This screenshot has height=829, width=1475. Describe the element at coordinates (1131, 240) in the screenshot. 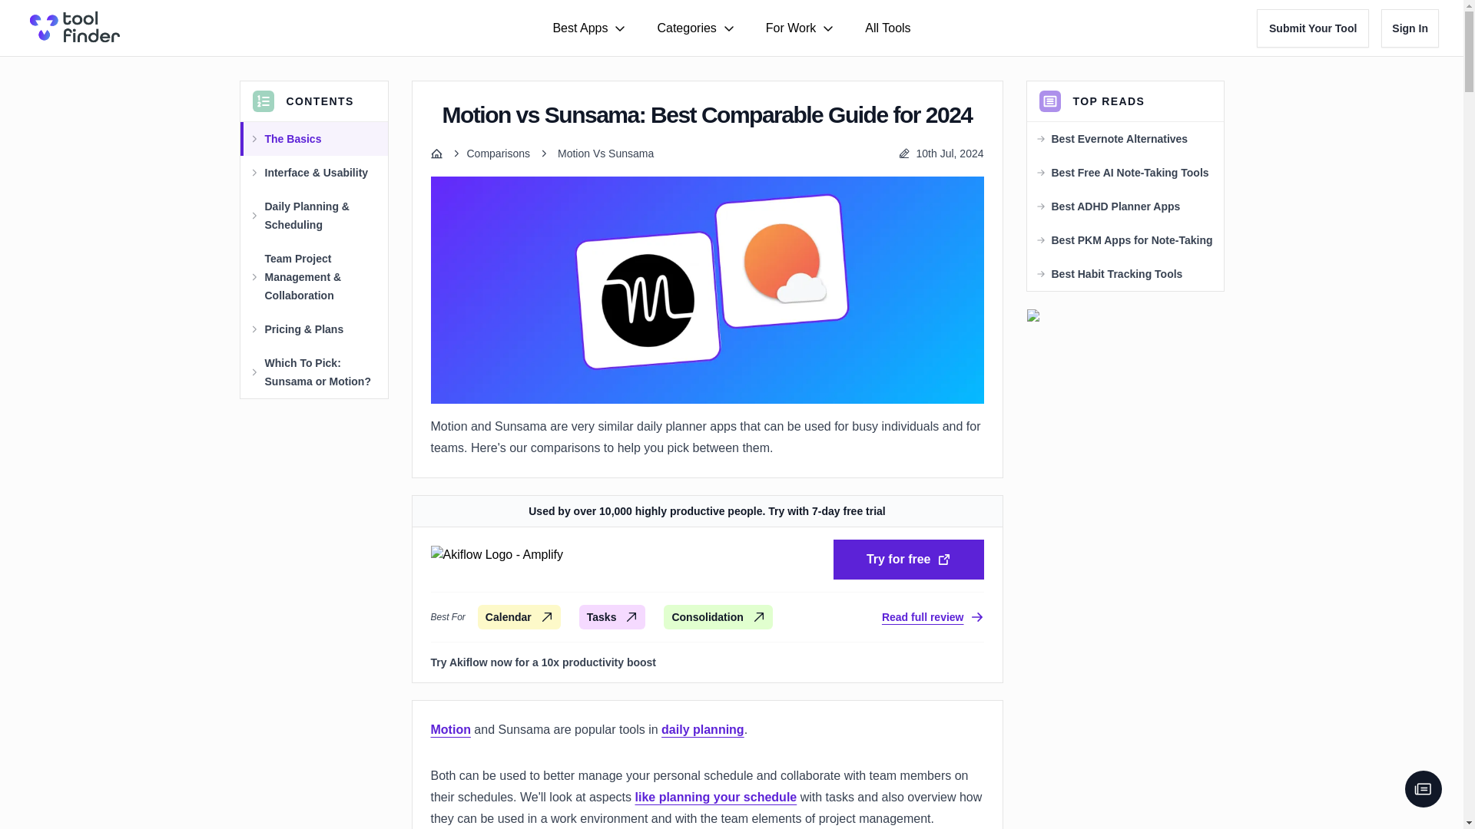

I see `Best PKM Apps for Note-Taking` at that location.